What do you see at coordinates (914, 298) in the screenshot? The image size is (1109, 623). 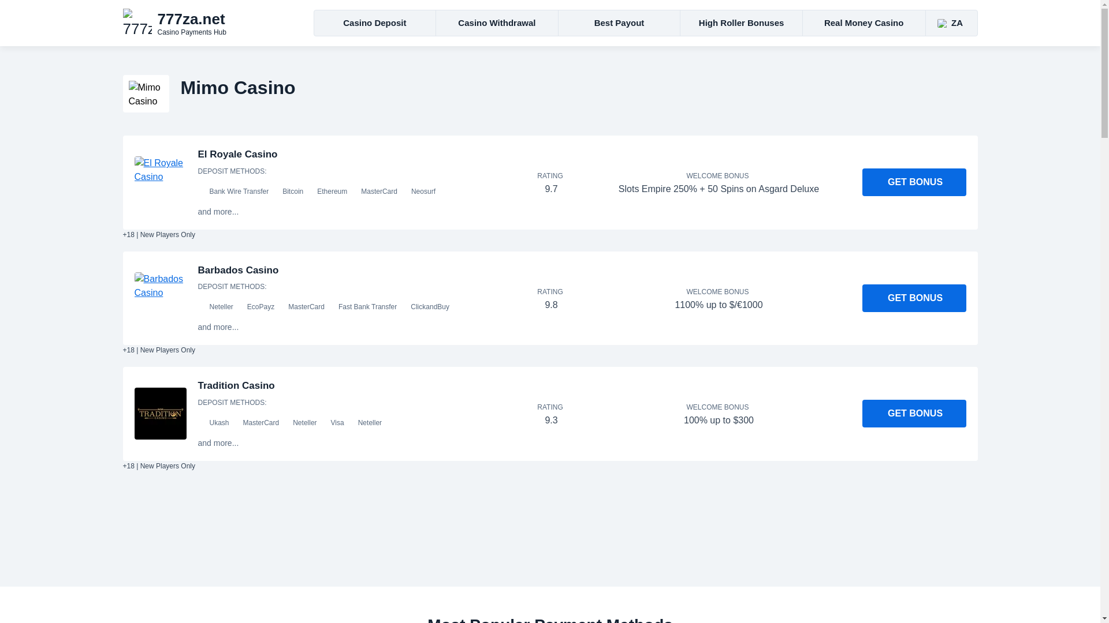 I see `GET BONUS` at bounding box center [914, 298].